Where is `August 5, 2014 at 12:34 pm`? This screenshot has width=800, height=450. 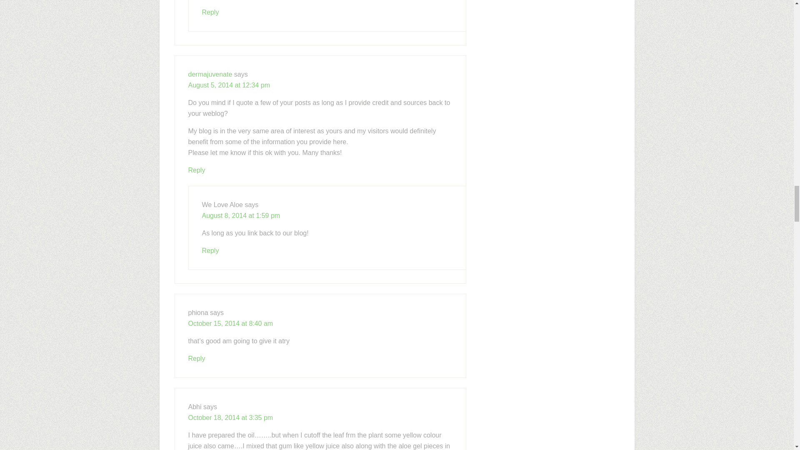
August 5, 2014 at 12:34 pm is located at coordinates (229, 85).